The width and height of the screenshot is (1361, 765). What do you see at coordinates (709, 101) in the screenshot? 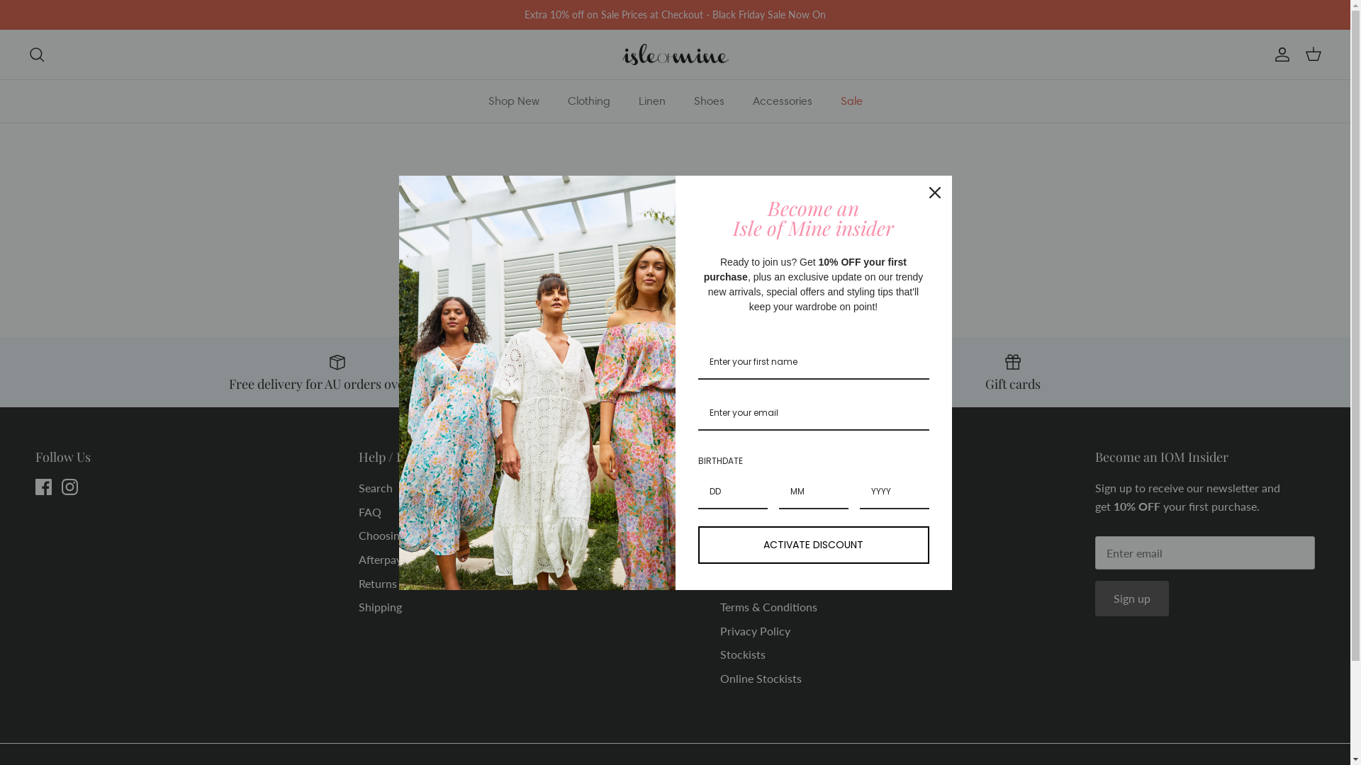
I see `Shoes` at bounding box center [709, 101].